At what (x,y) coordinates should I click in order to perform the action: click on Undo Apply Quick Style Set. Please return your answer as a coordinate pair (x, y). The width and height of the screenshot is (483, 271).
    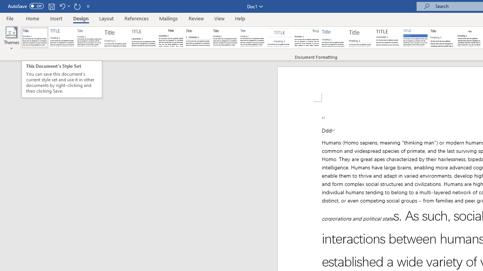
    Looking at the image, I should click on (62, 6).